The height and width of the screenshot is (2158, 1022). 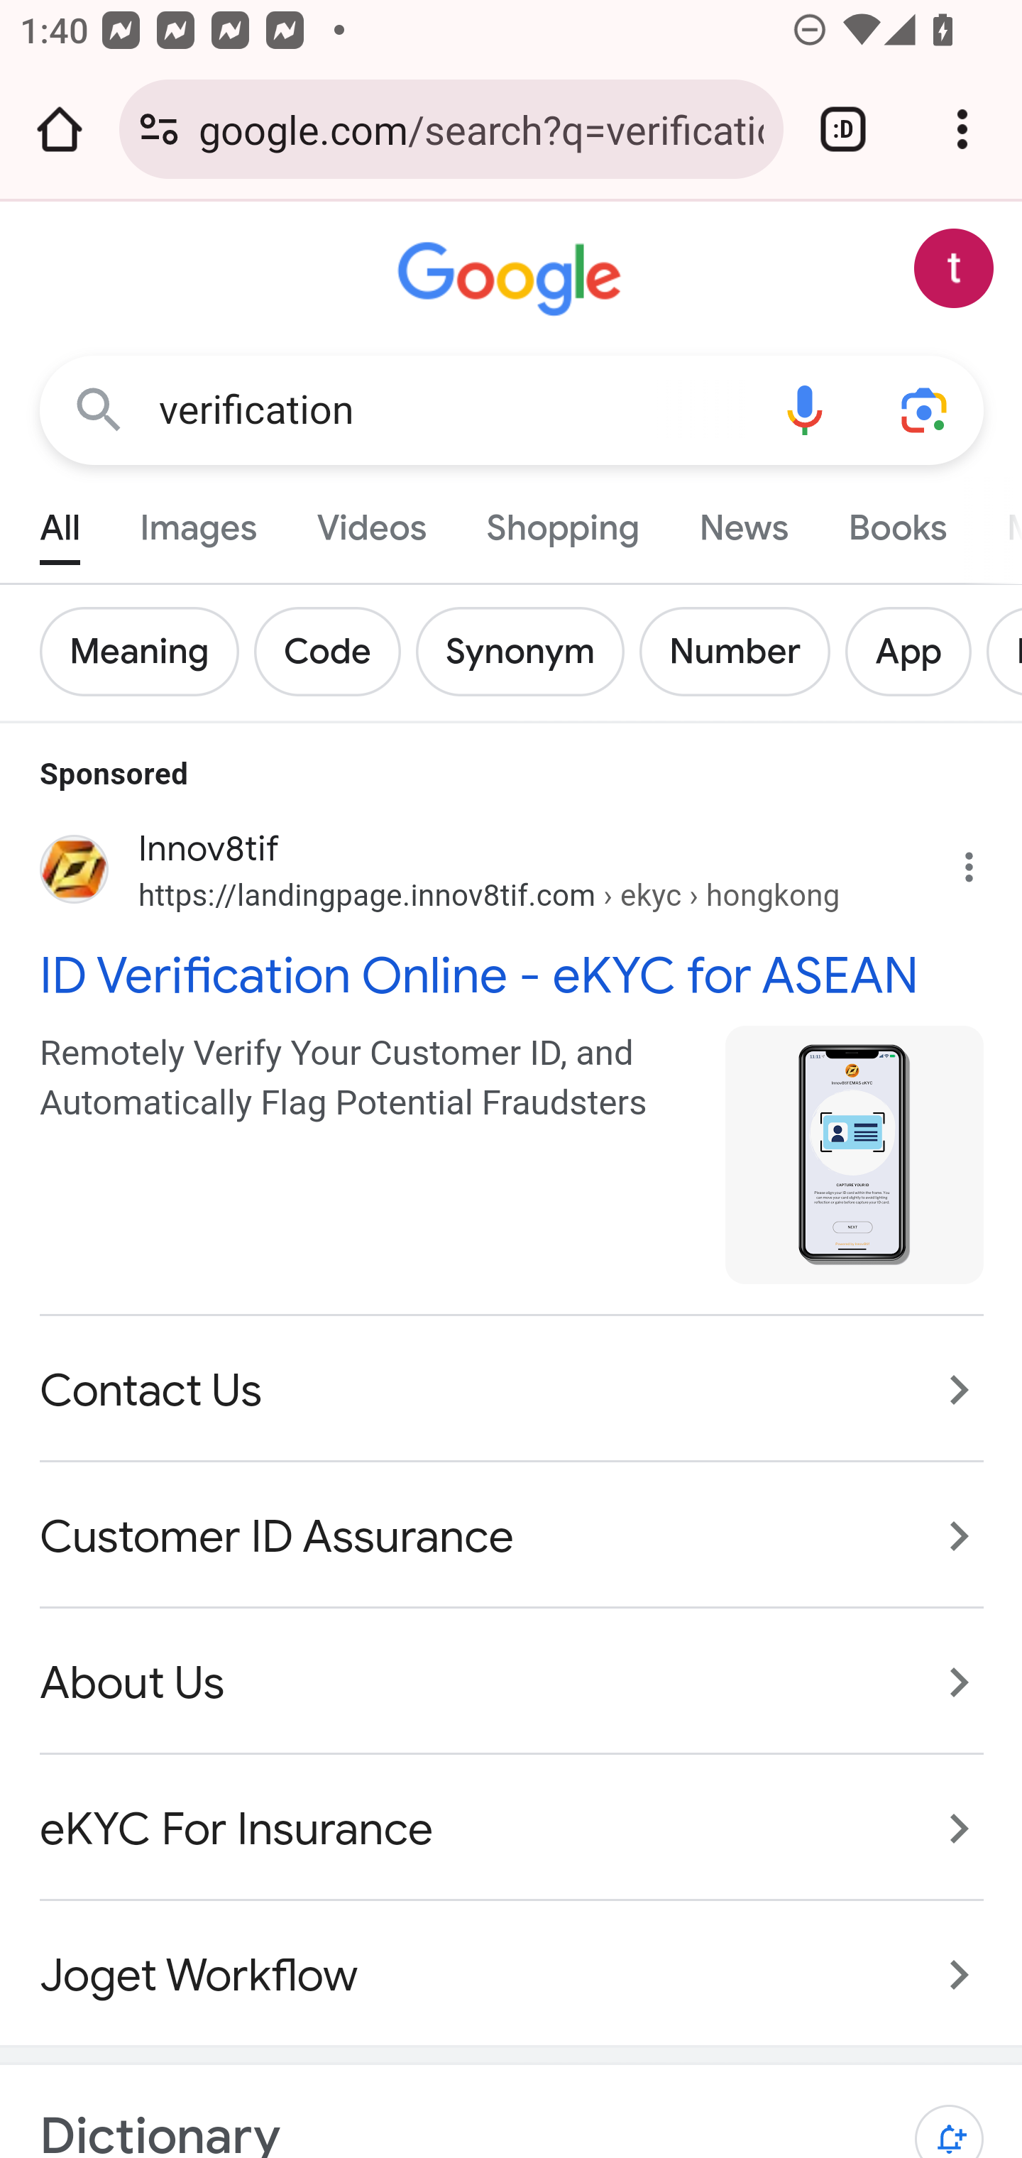 I want to click on Videos, so click(x=372, y=521).